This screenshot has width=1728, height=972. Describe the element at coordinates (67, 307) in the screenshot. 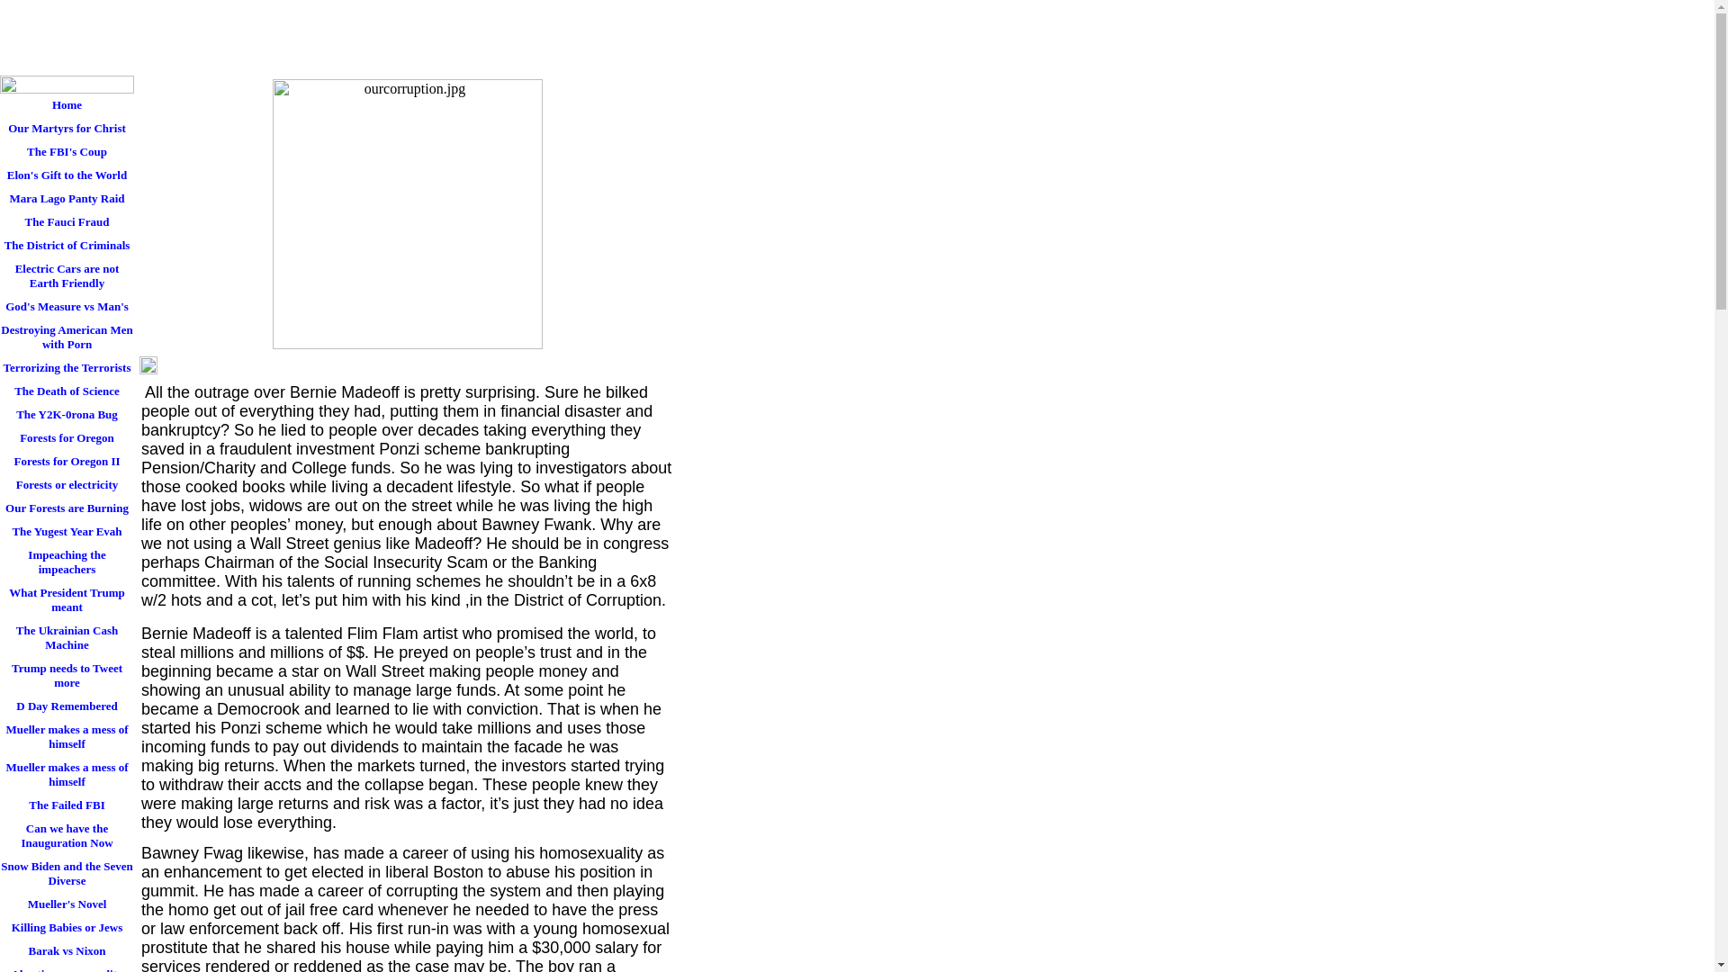

I see `God's Measure vs Man's` at that location.